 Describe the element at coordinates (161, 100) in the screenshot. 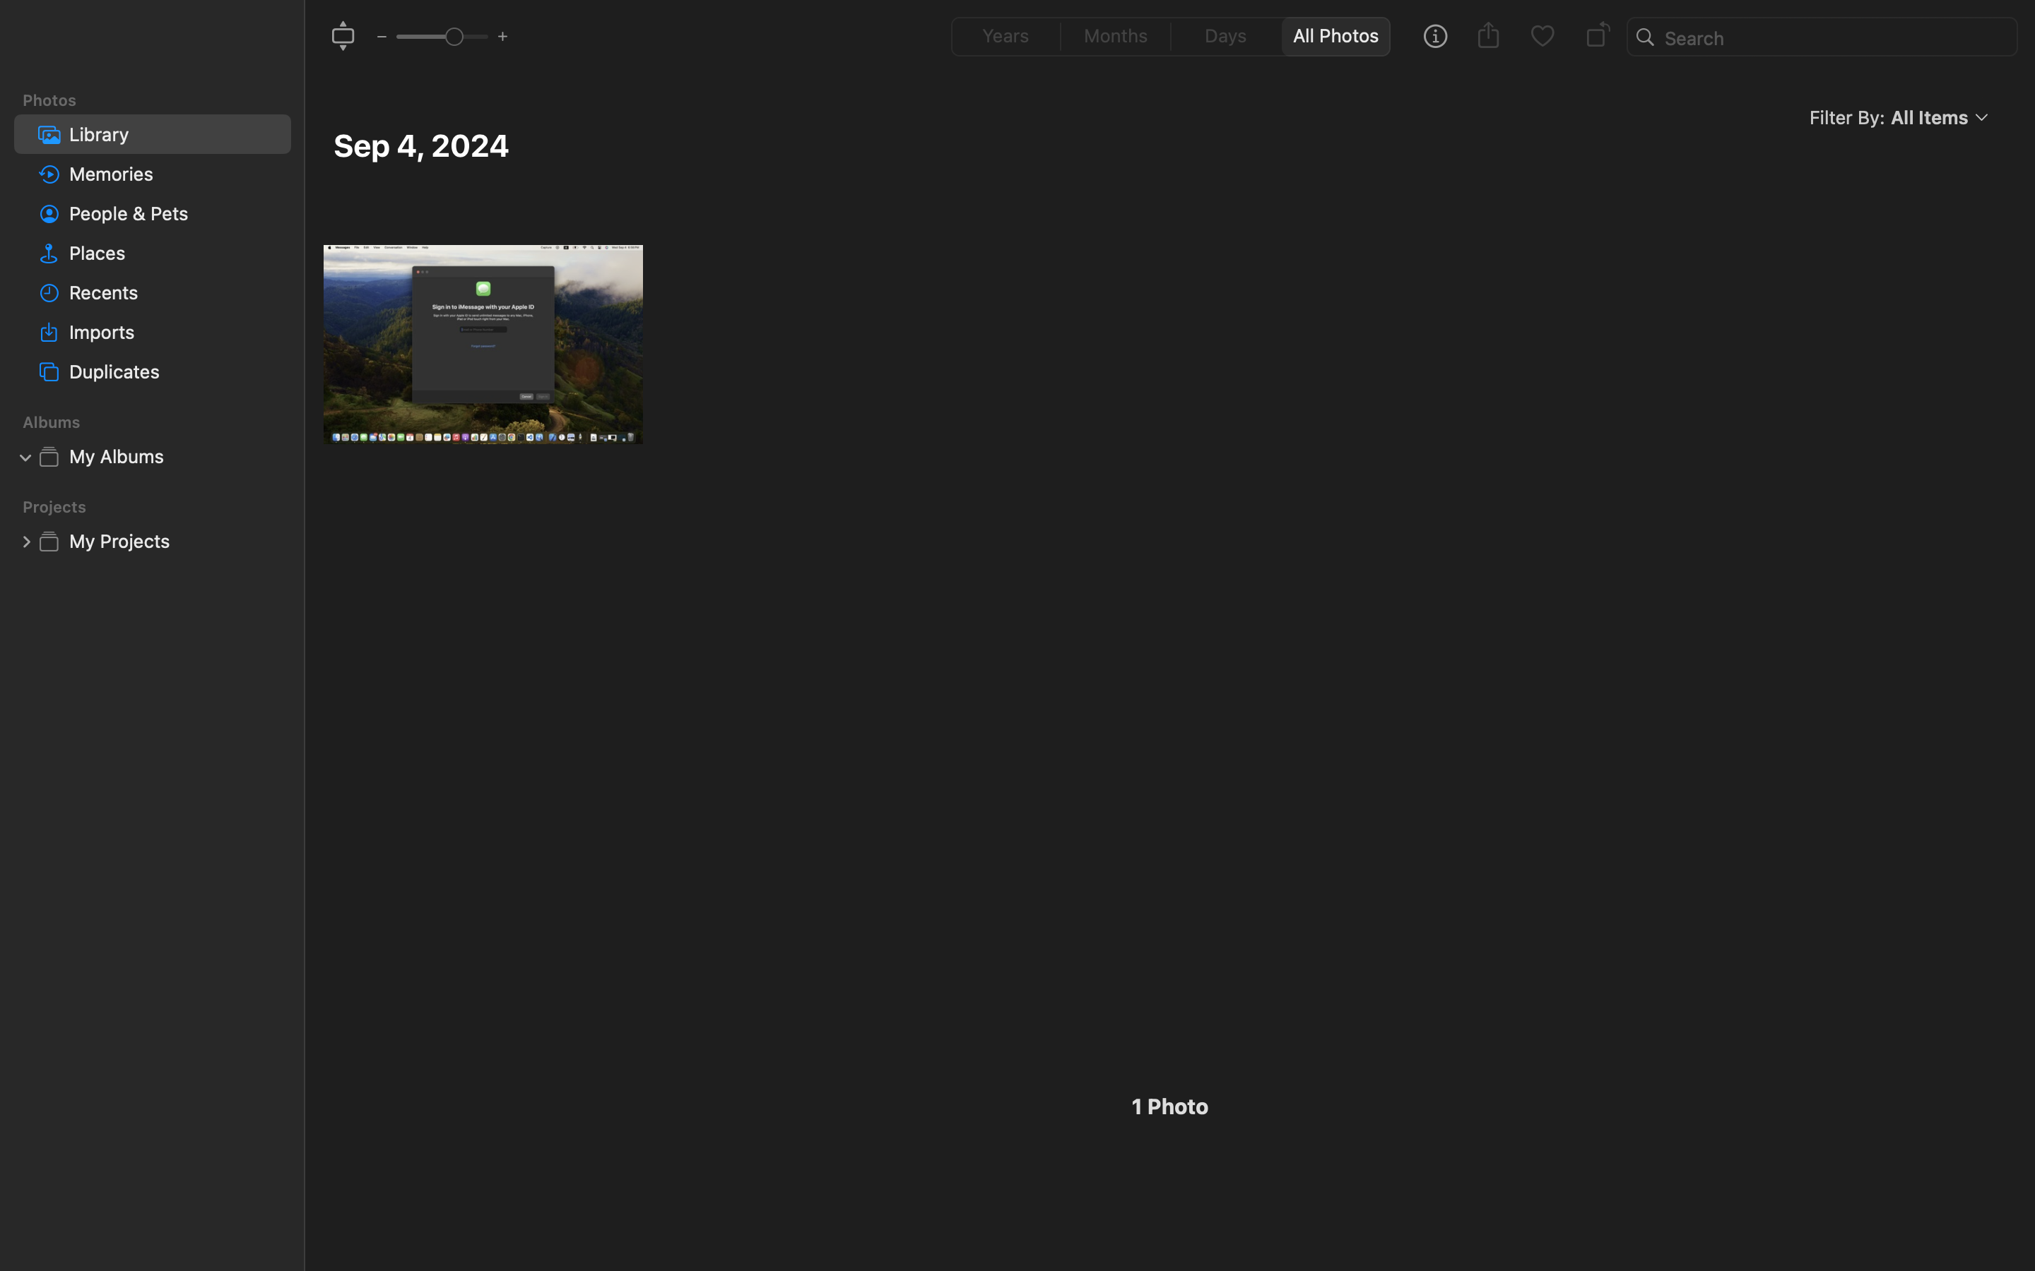

I see `Photos` at that location.